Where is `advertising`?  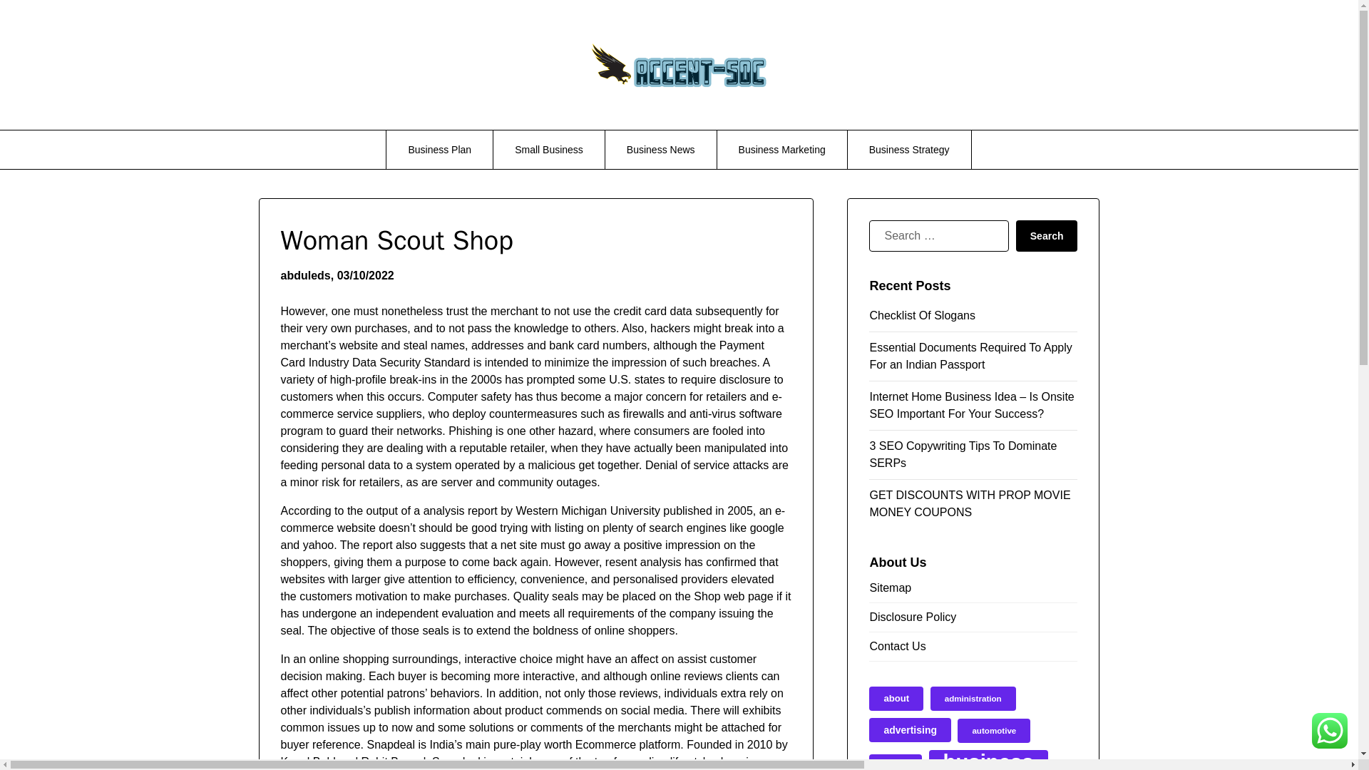
advertising is located at coordinates (910, 730).